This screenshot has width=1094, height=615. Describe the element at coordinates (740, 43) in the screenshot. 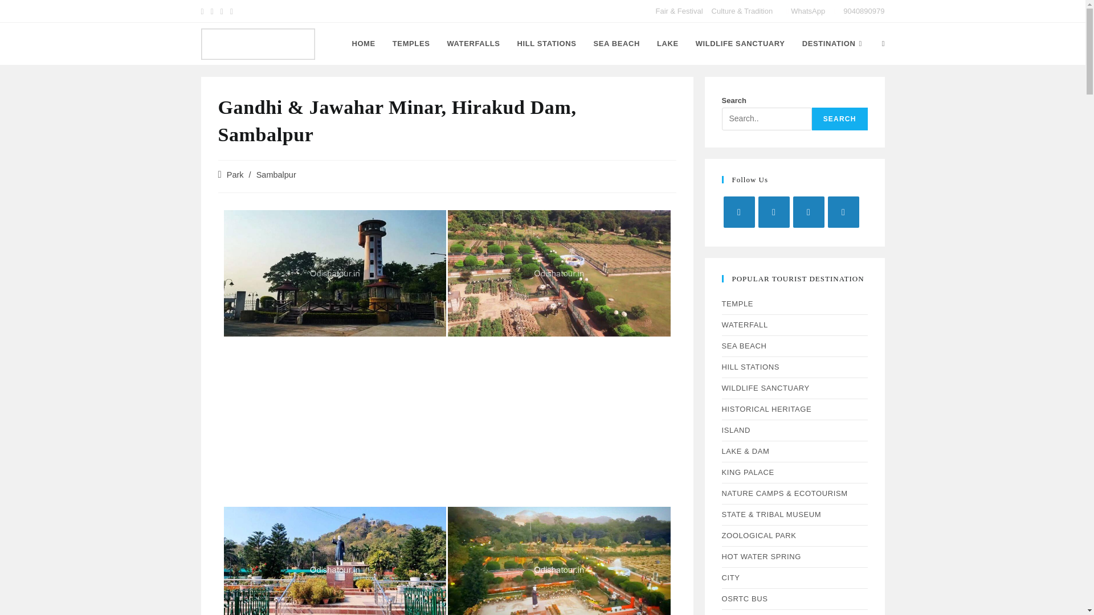

I see `WILDLIFE SANCTUARY` at that location.